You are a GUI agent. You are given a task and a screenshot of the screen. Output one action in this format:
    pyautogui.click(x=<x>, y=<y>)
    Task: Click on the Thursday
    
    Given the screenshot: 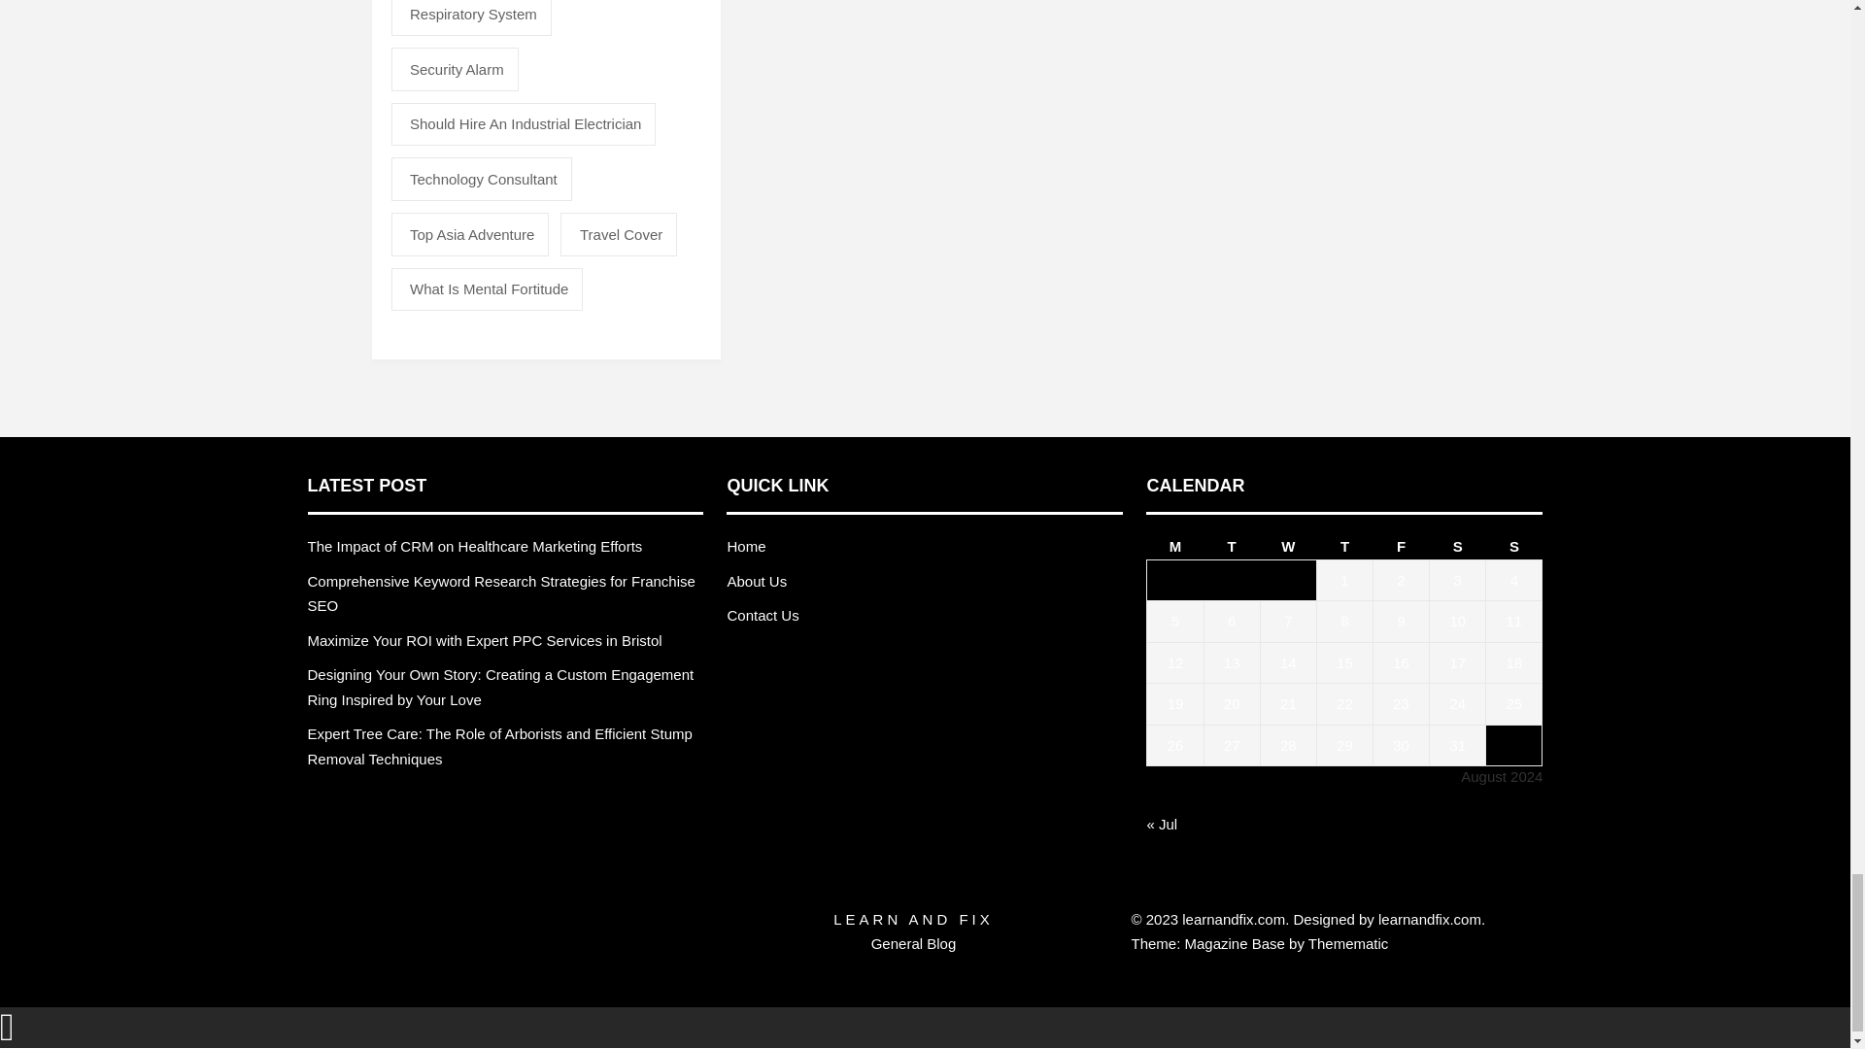 What is the action you would take?
    pyautogui.click(x=1344, y=546)
    